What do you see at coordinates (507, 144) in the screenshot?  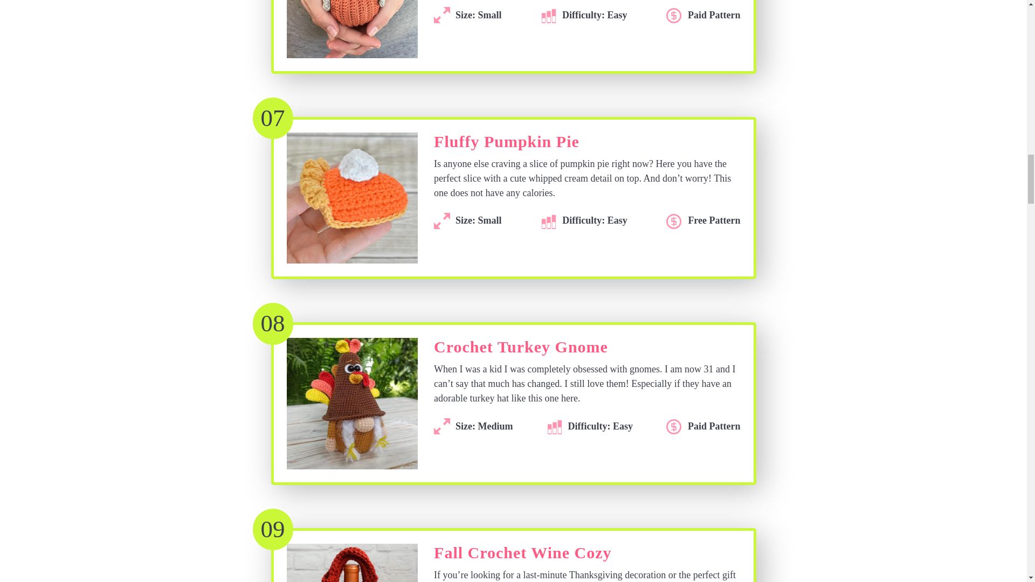 I see `Fluffy Pumpkin Pie` at bounding box center [507, 144].